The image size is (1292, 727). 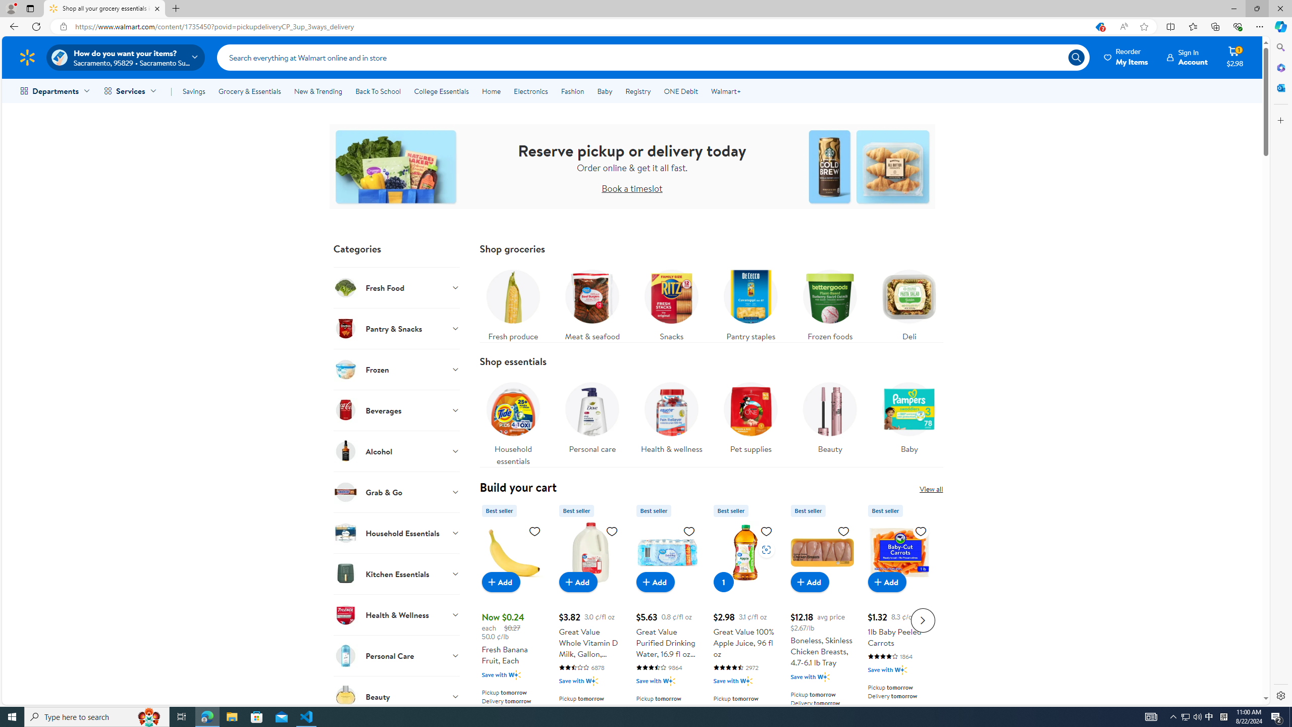 What do you see at coordinates (397, 328) in the screenshot?
I see `Pantry & Snacks` at bounding box center [397, 328].